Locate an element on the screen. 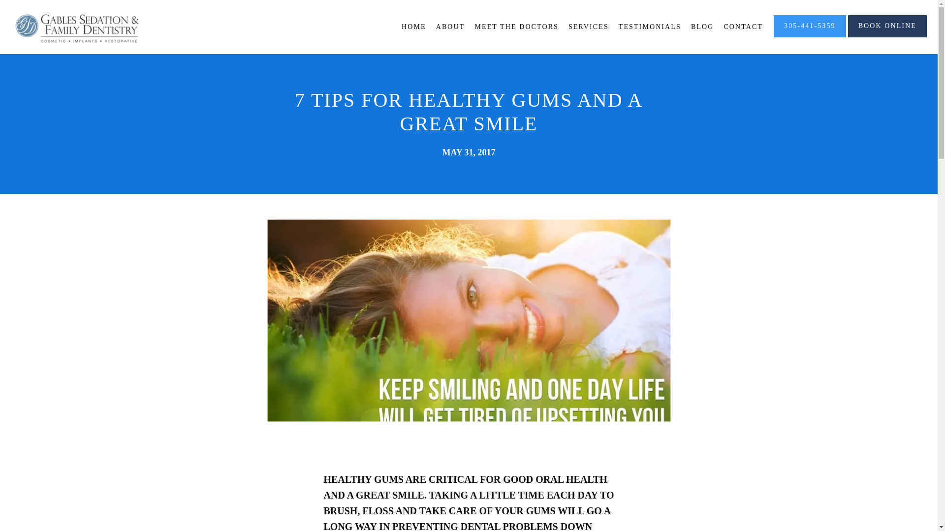 The height and width of the screenshot is (531, 945). SERVICES is located at coordinates (589, 27).